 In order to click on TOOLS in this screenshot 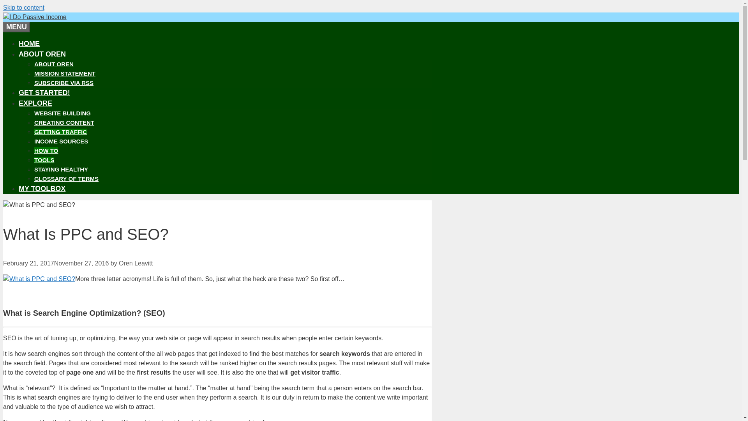, I will do `click(44, 160)`.